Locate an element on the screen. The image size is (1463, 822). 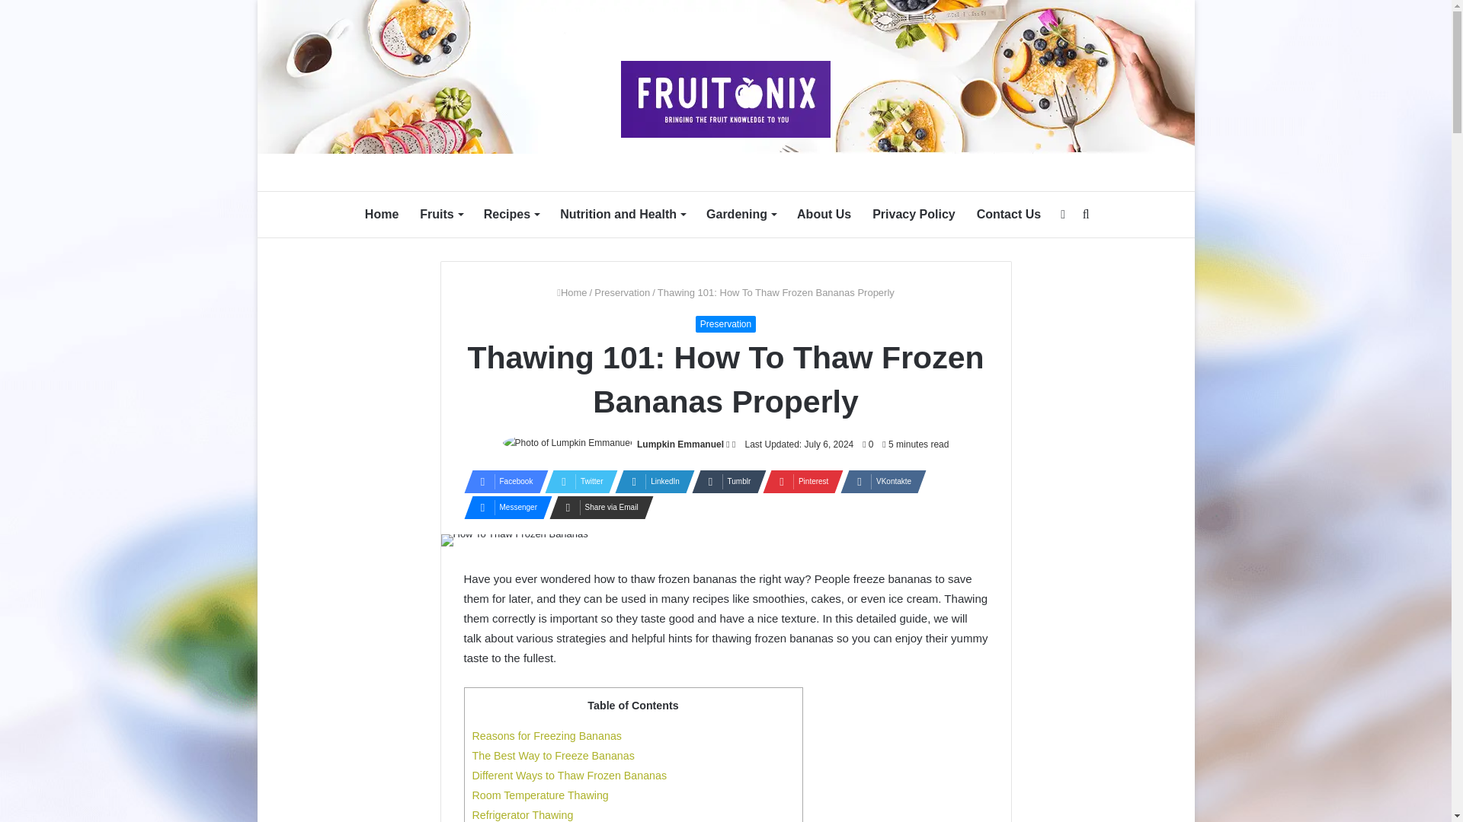
Pinterest is located at coordinates (798, 481).